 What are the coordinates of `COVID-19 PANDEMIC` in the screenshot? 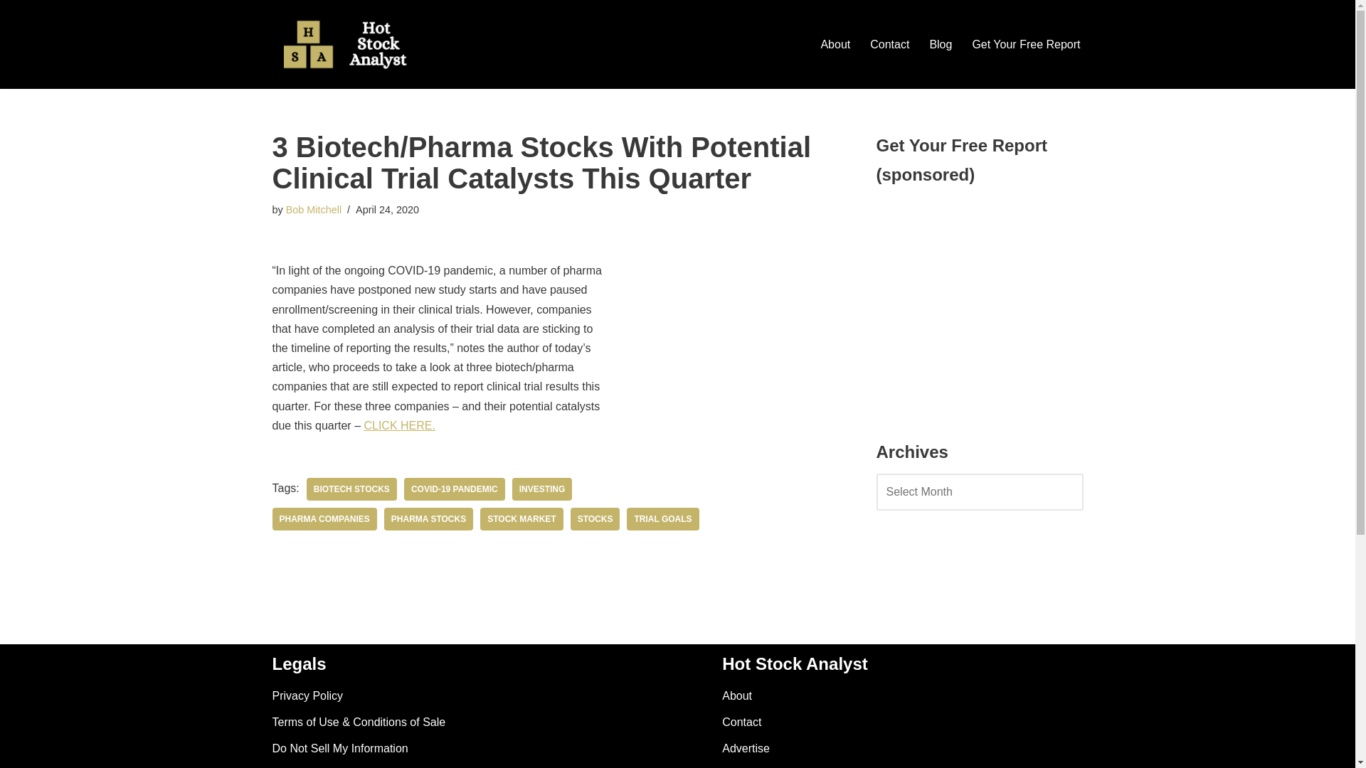 It's located at (455, 489).